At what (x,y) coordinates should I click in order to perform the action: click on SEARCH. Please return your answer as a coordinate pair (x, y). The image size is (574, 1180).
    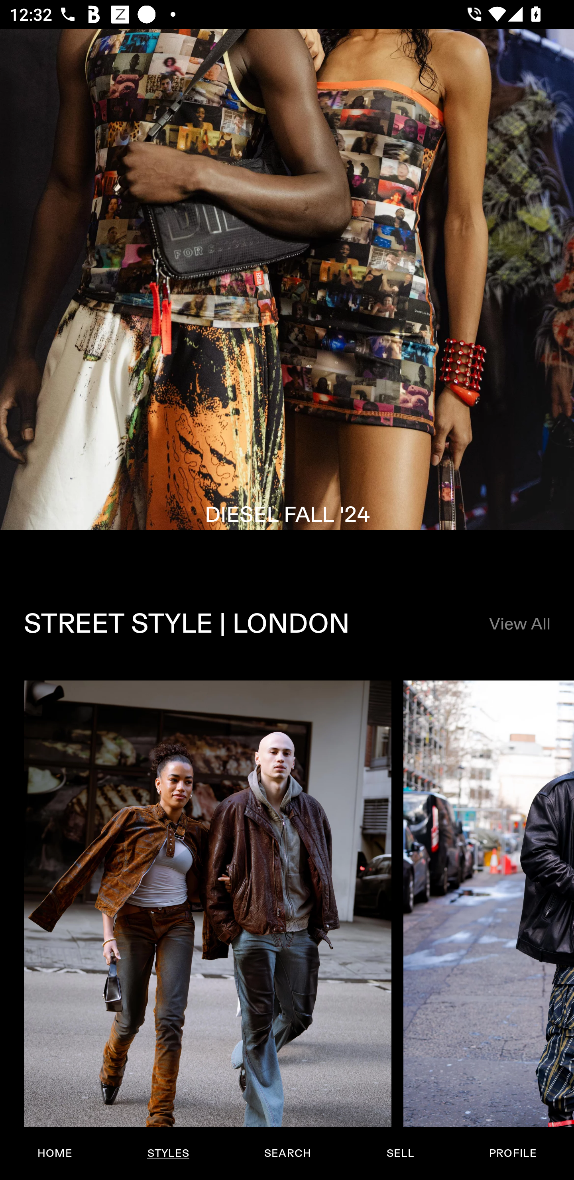
    Looking at the image, I should click on (287, 1153).